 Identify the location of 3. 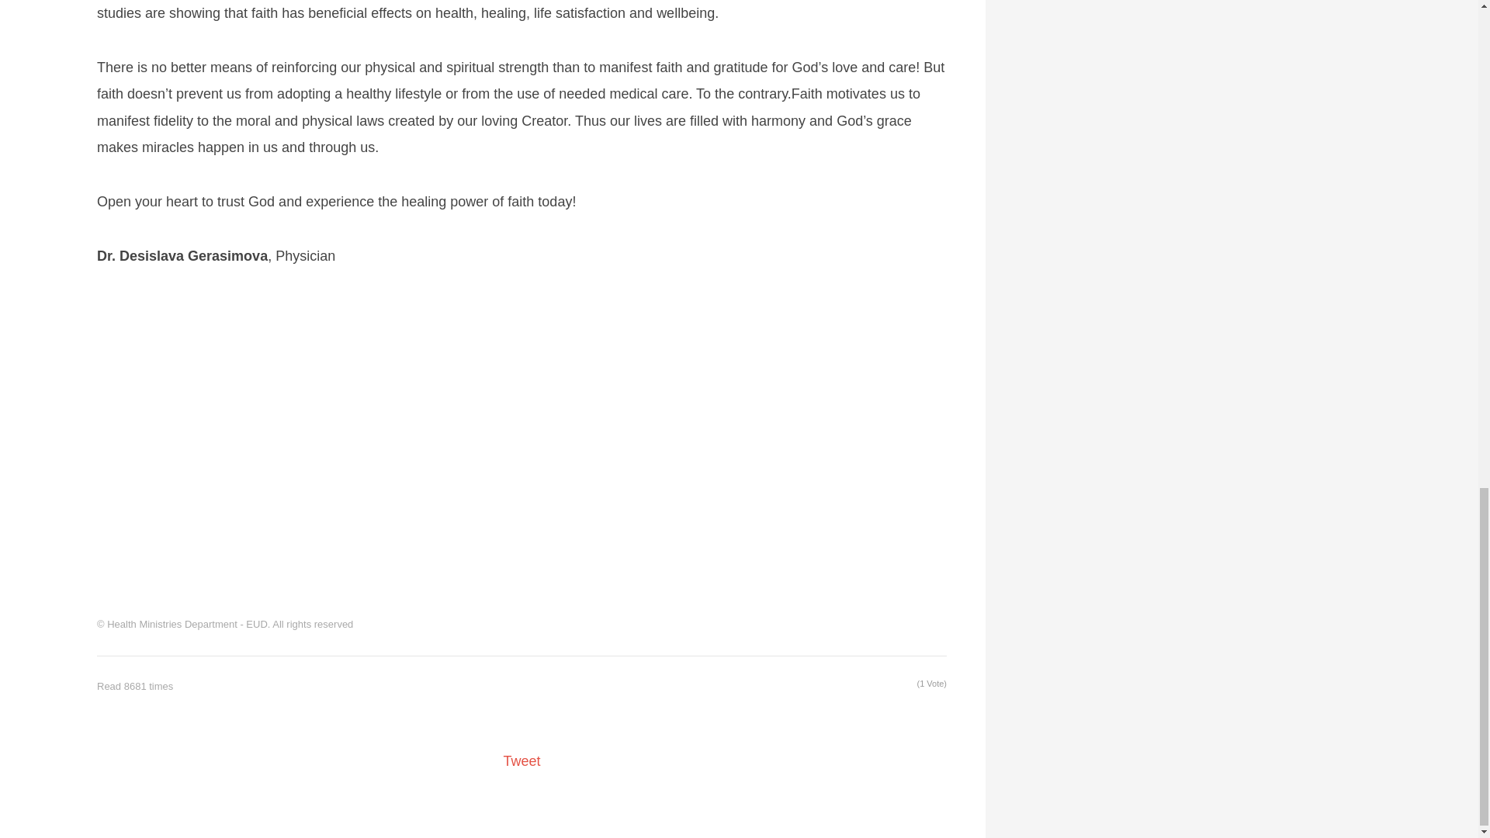
(841, 685).